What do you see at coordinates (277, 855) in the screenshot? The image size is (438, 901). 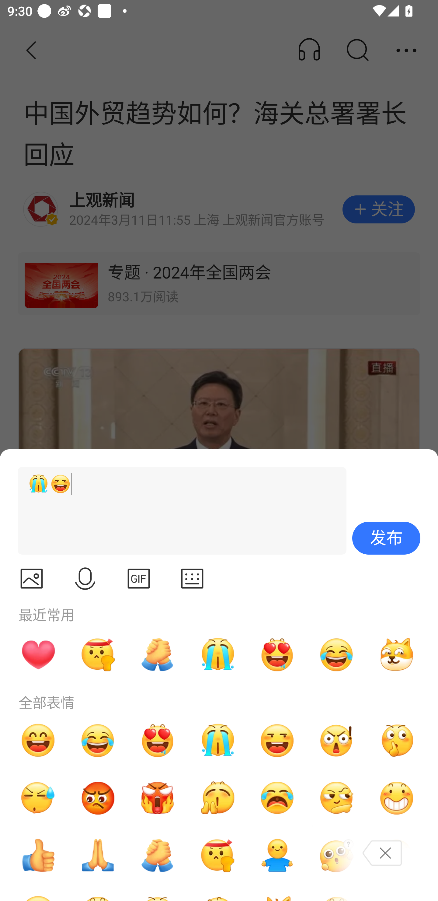 I see `抱抱` at bounding box center [277, 855].